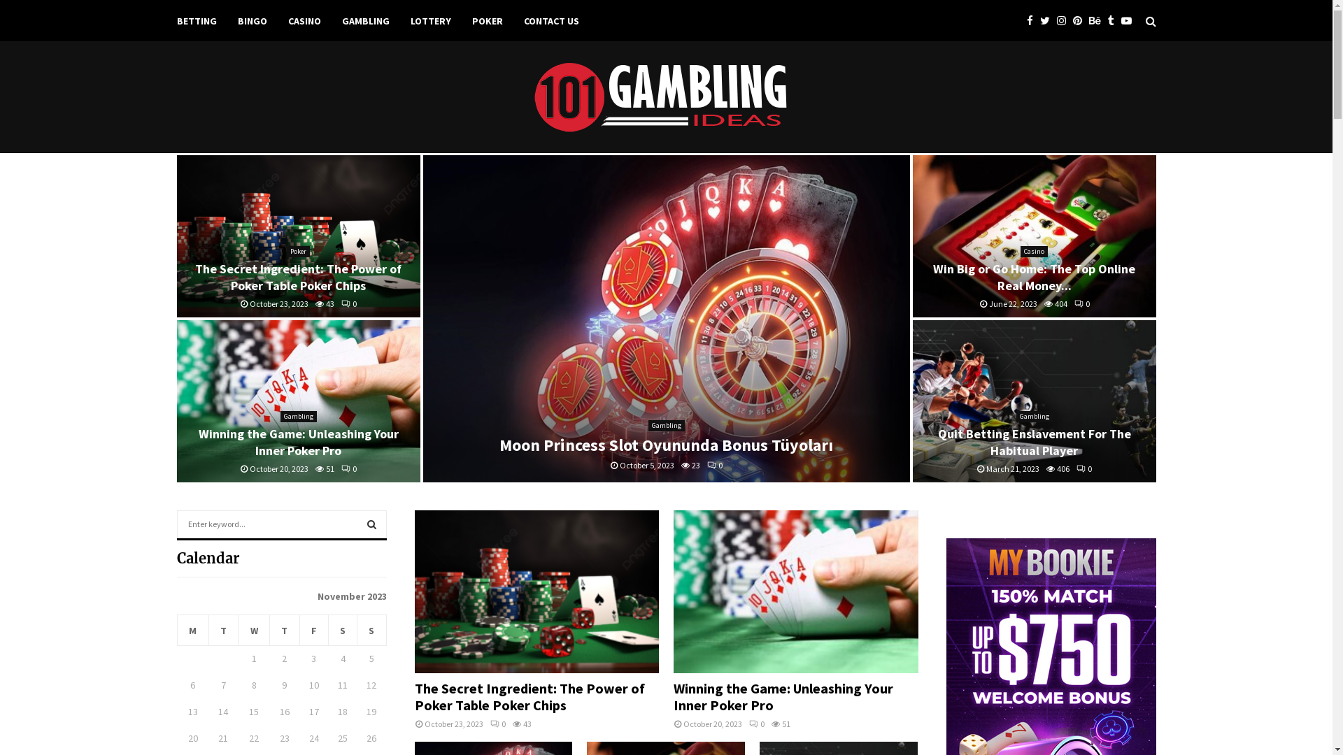 The width and height of the screenshot is (1343, 755). What do you see at coordinates (529, 696) in the screenshot?
I see `The Secret Ingredient: The Power of Poker Table Poker Chips` at bounding box center [529, 696].